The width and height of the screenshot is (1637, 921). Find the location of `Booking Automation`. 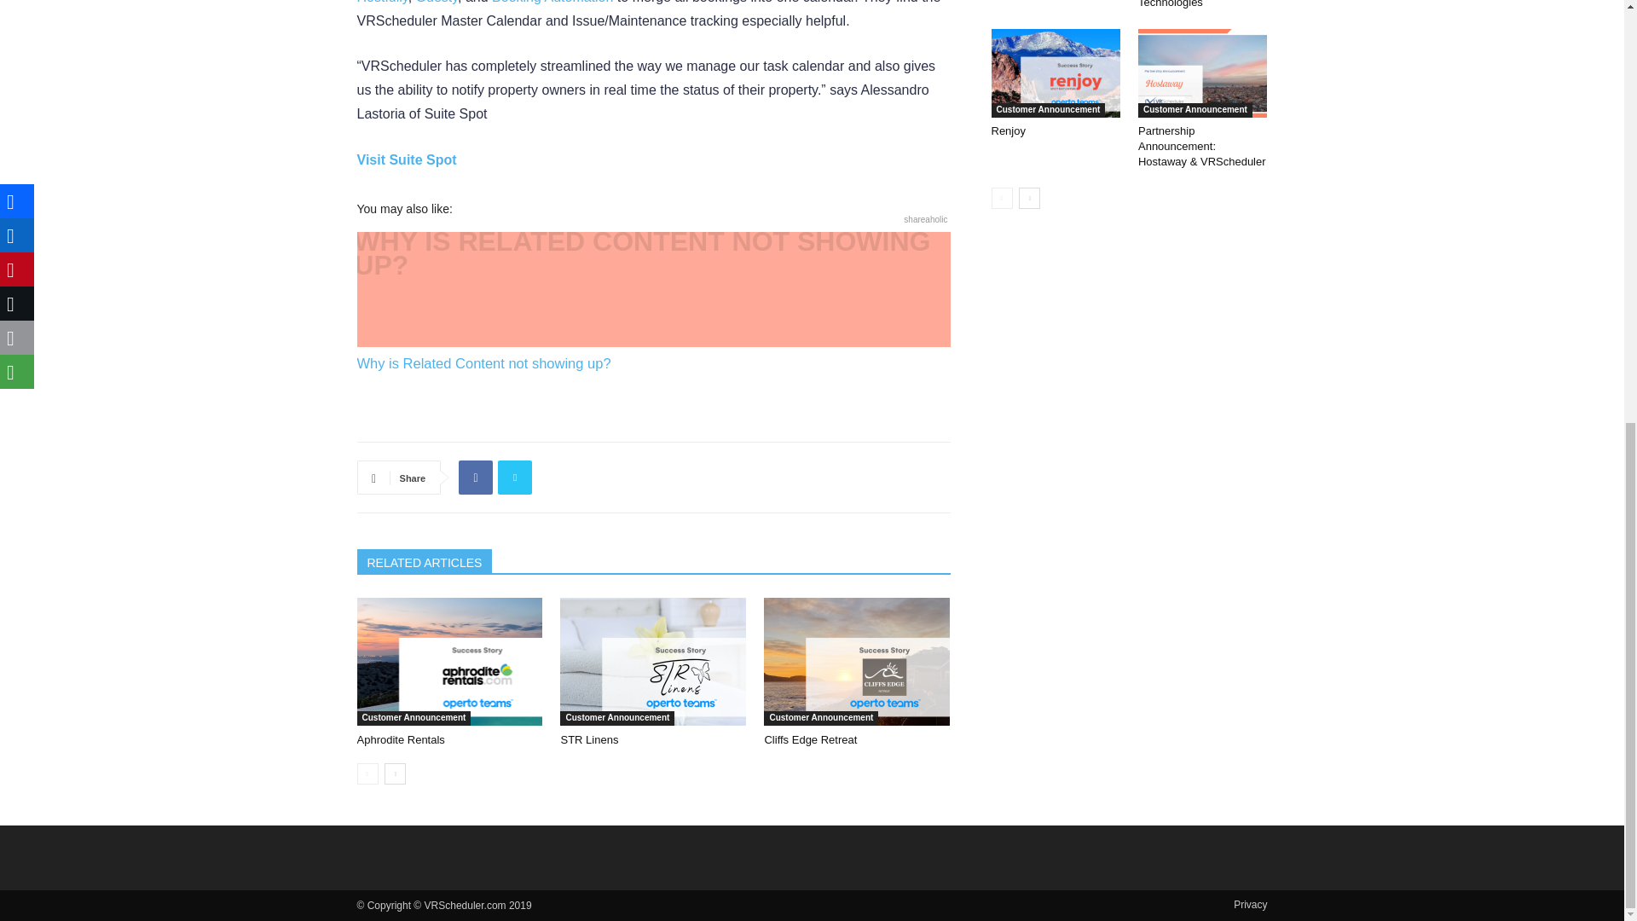

Booking Automation is located at coordinates (552, 2).